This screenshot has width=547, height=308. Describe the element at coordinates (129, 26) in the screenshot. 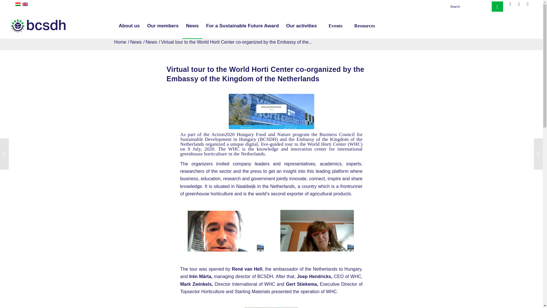

I see `About us` at that location.